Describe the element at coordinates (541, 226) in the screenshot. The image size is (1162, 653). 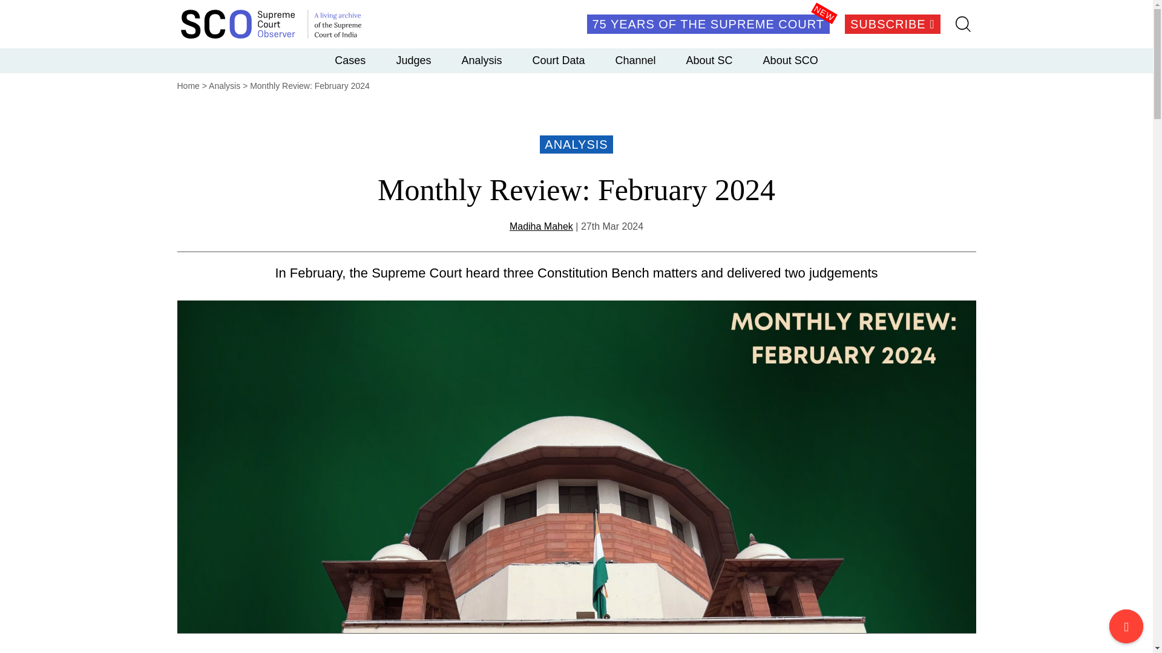
I see `Madiha Mahek` at that location.